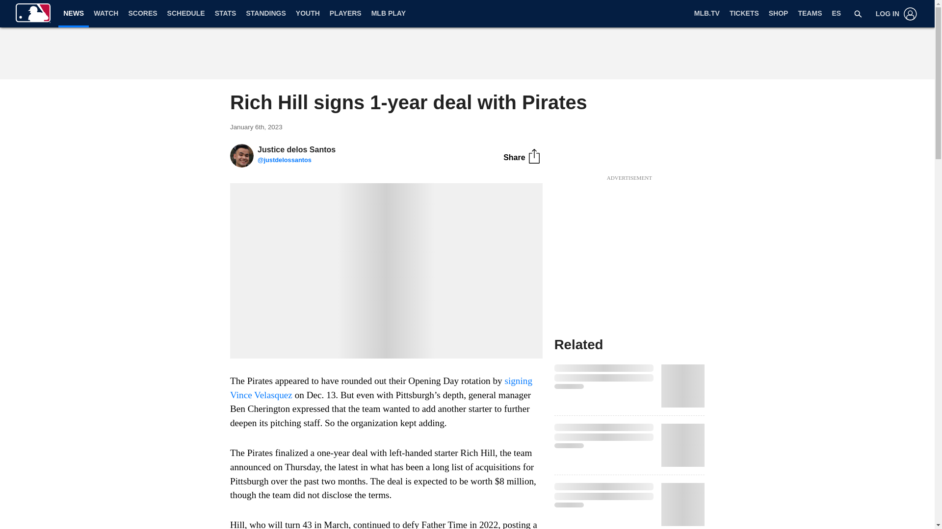  I want to click on SCORES, so click(142, 14).